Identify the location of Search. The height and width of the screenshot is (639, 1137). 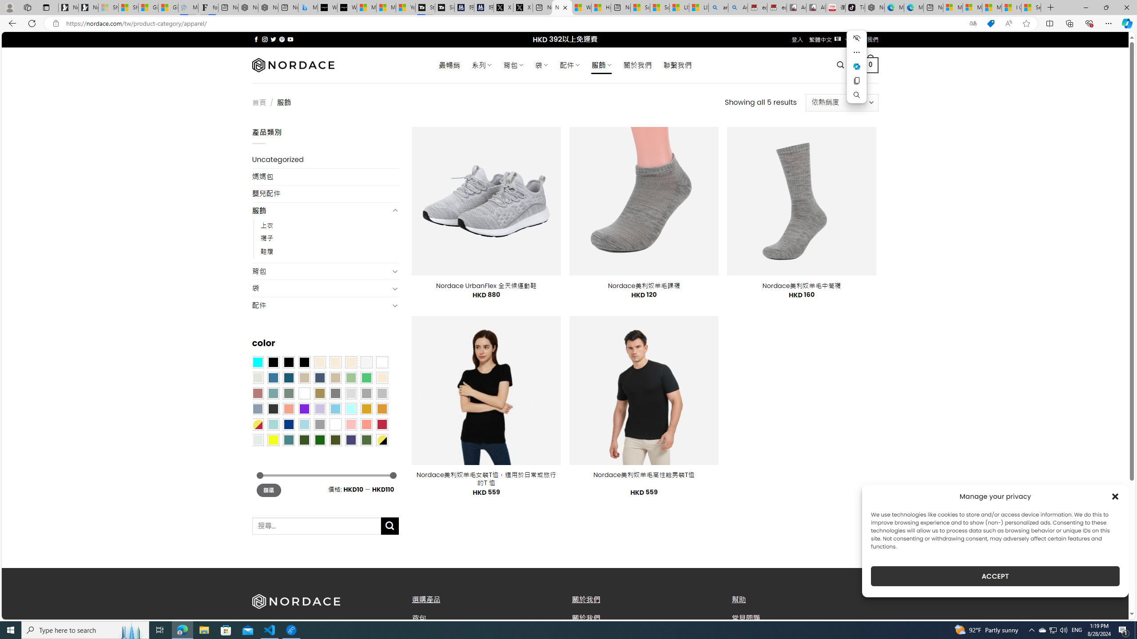
(856, 95).